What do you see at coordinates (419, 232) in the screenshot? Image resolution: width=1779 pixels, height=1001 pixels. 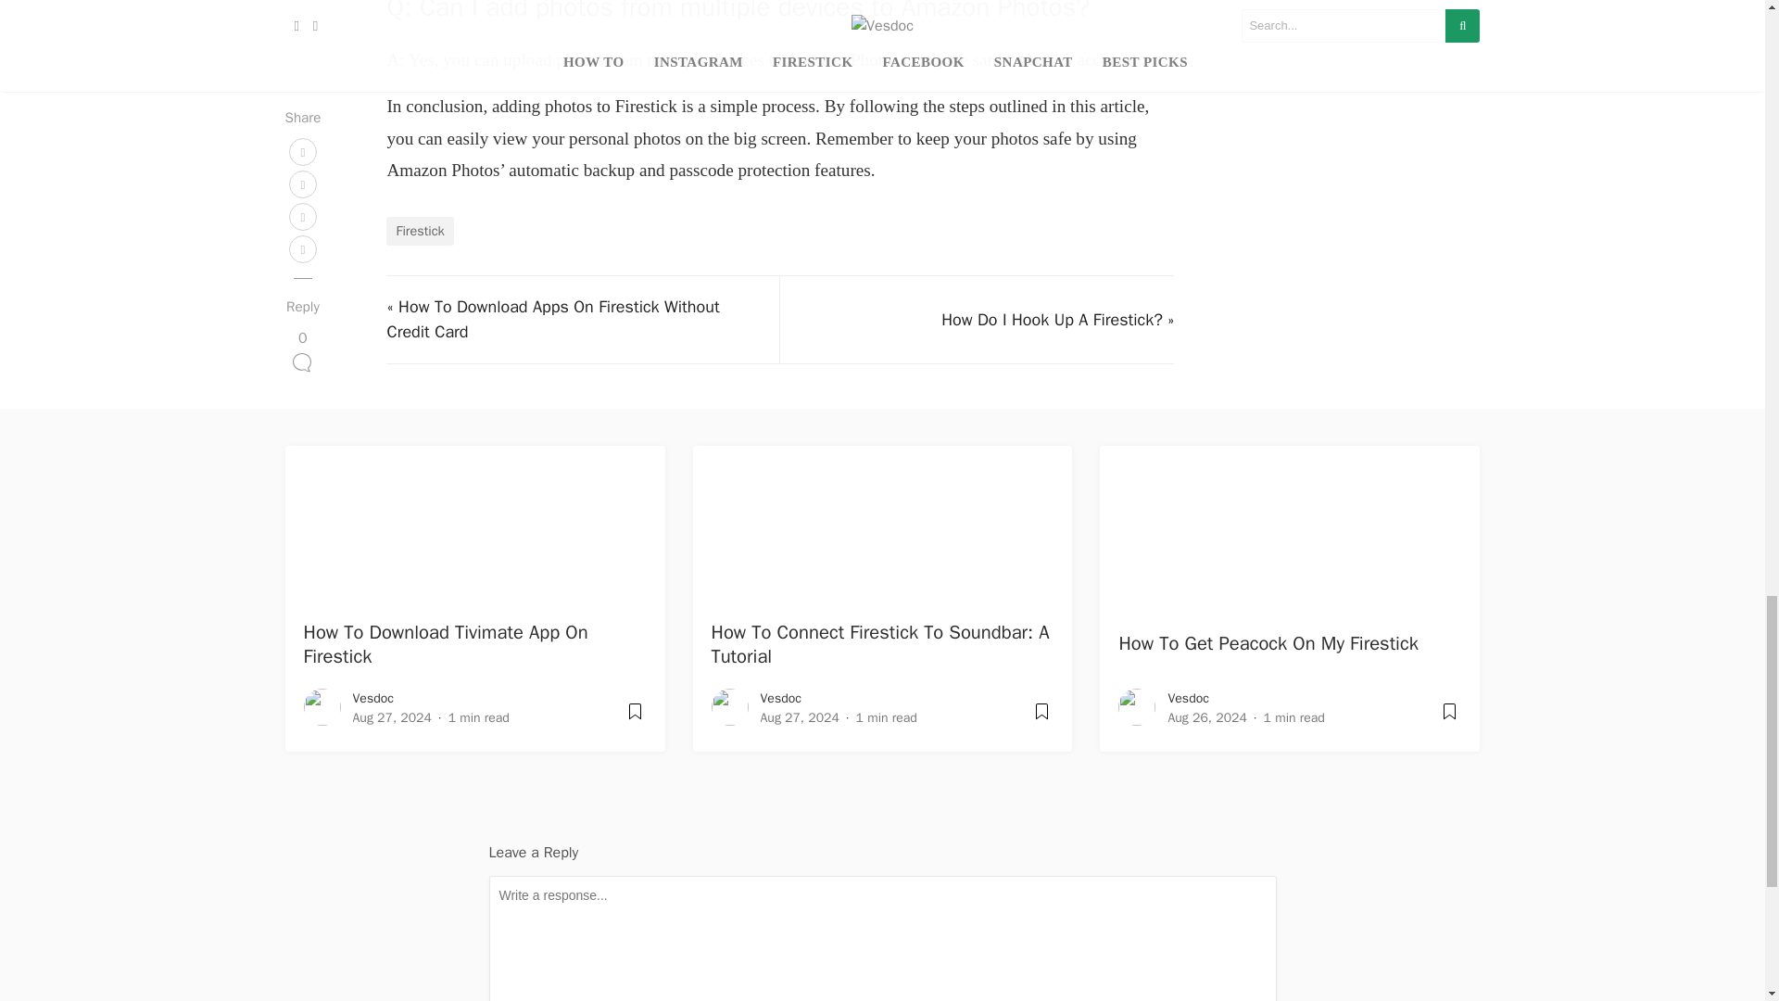 I see `Firestick` at bounding box center [419, 232].